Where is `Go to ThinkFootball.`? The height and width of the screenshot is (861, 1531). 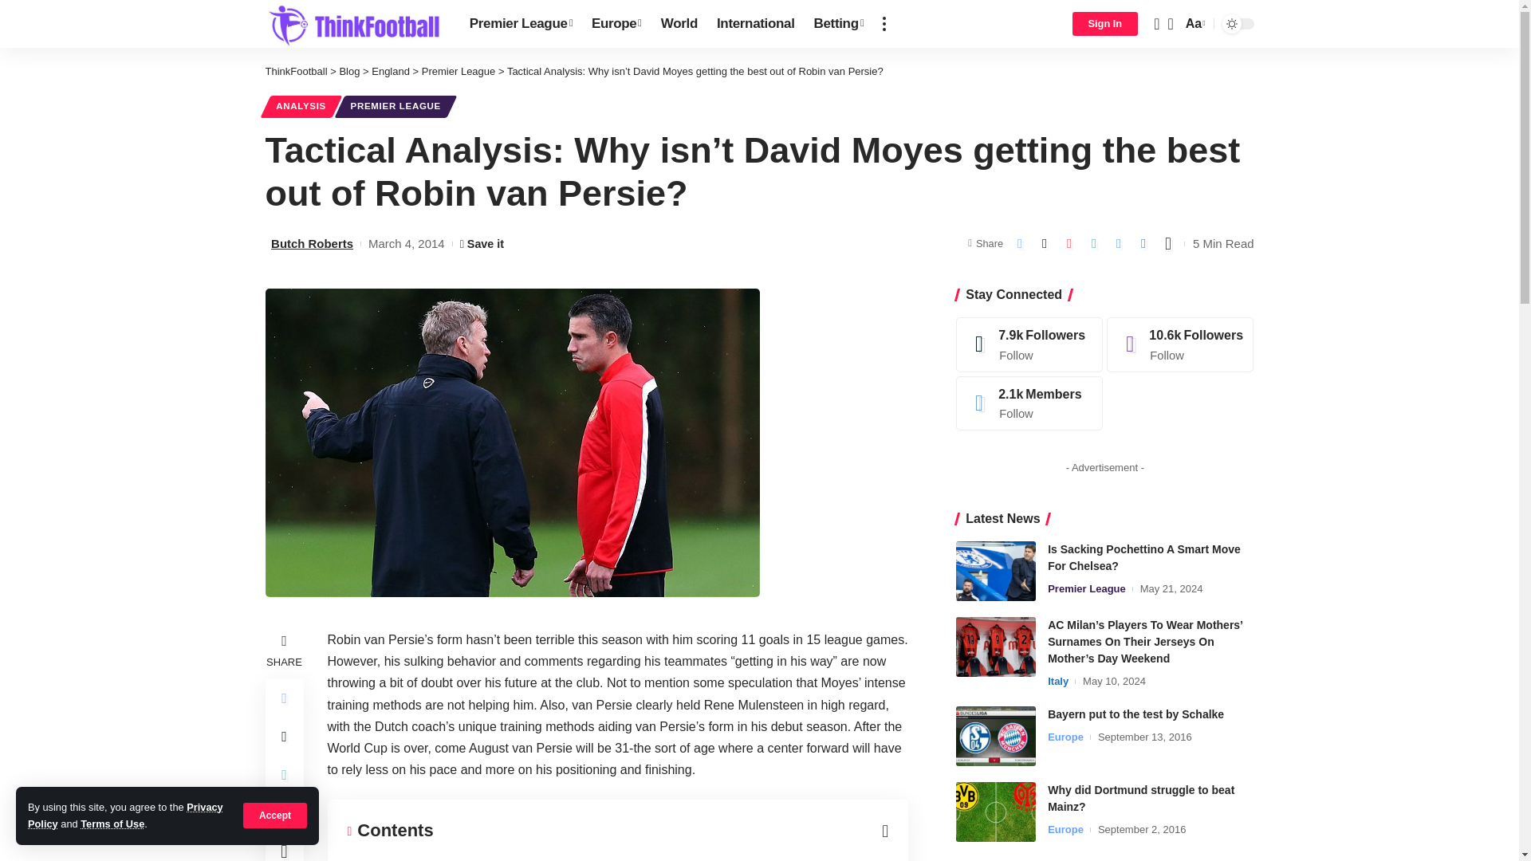
Go to ThinkFootball. is located at coordinates (296, 72).